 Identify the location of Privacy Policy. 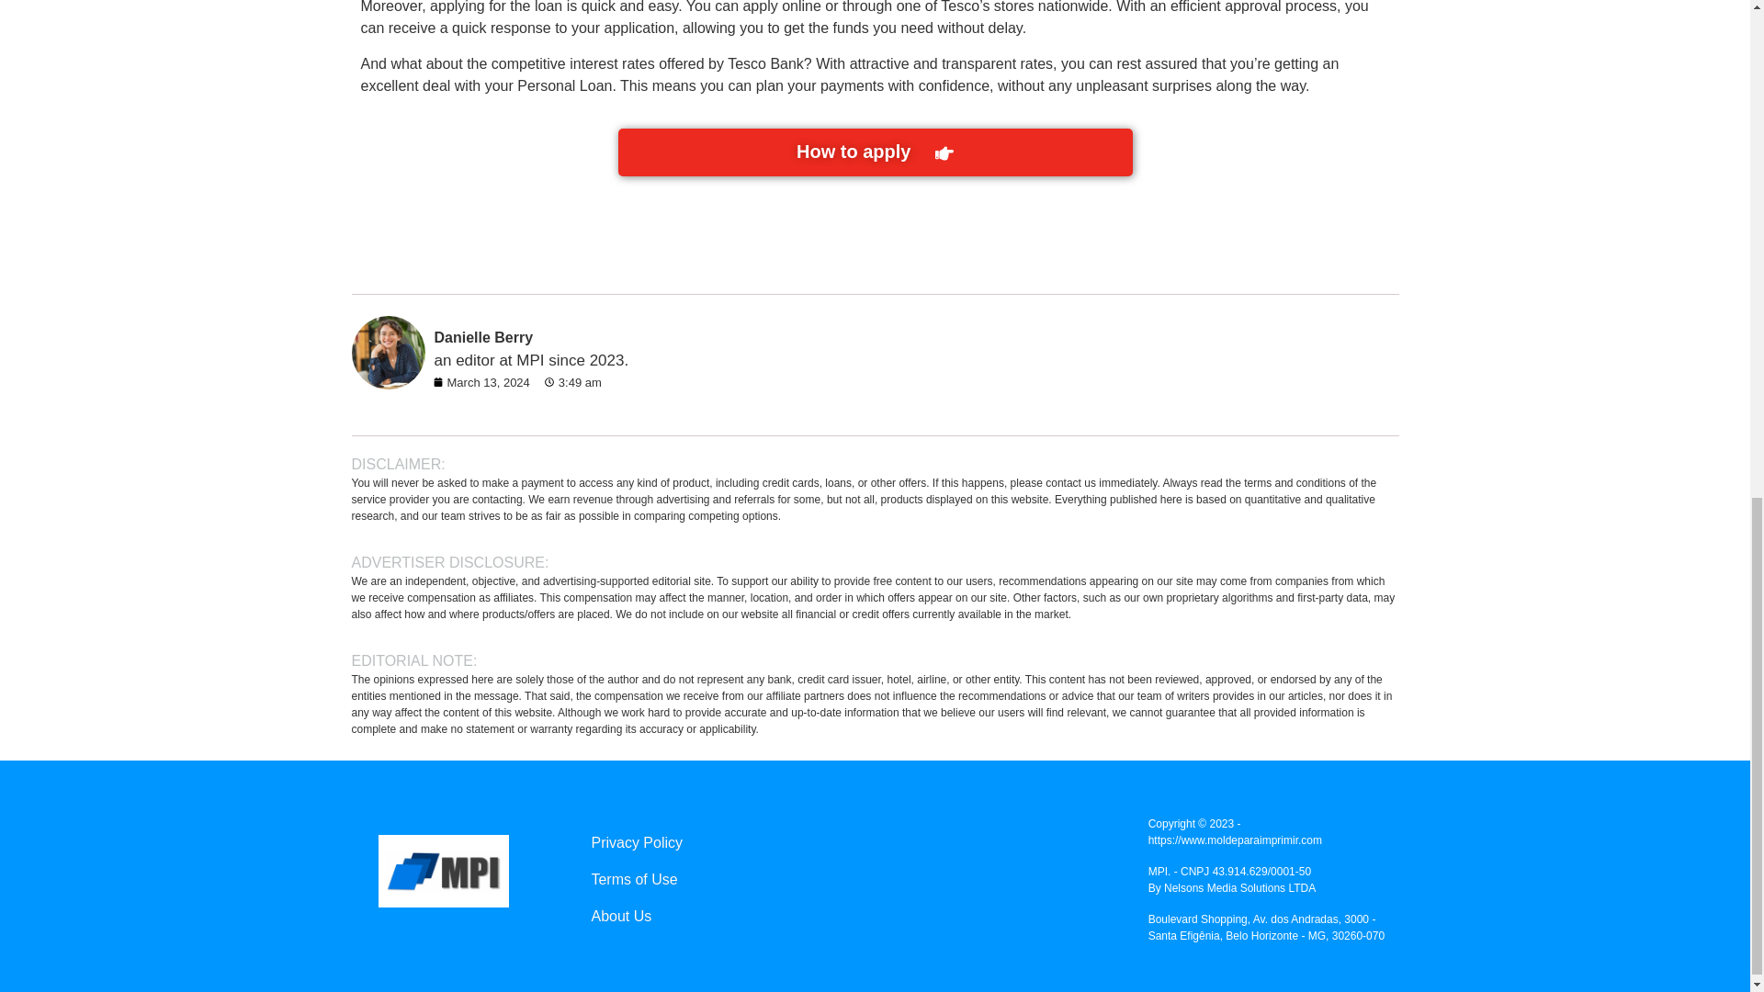
(860, 843).